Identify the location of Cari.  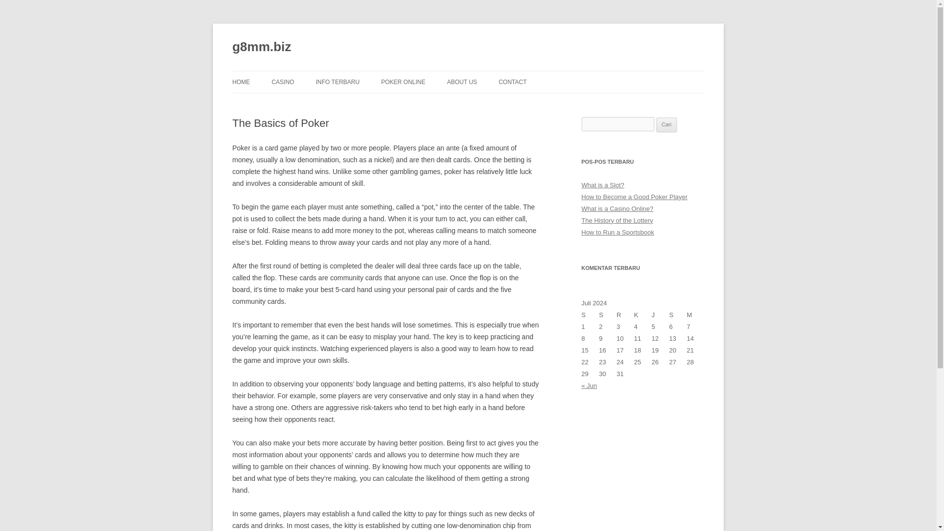
(666, 124).